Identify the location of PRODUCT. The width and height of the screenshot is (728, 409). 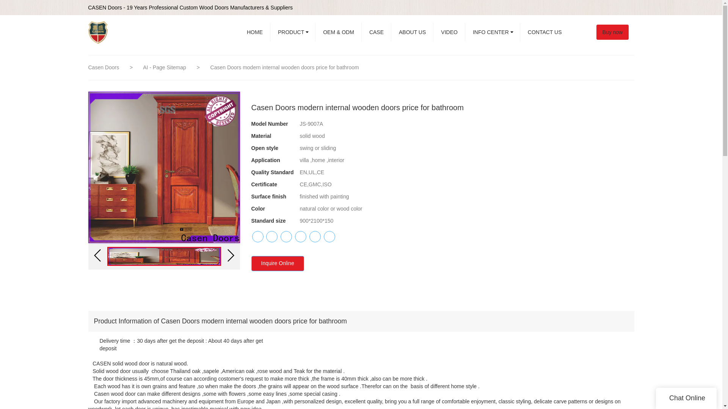
(293, 32).